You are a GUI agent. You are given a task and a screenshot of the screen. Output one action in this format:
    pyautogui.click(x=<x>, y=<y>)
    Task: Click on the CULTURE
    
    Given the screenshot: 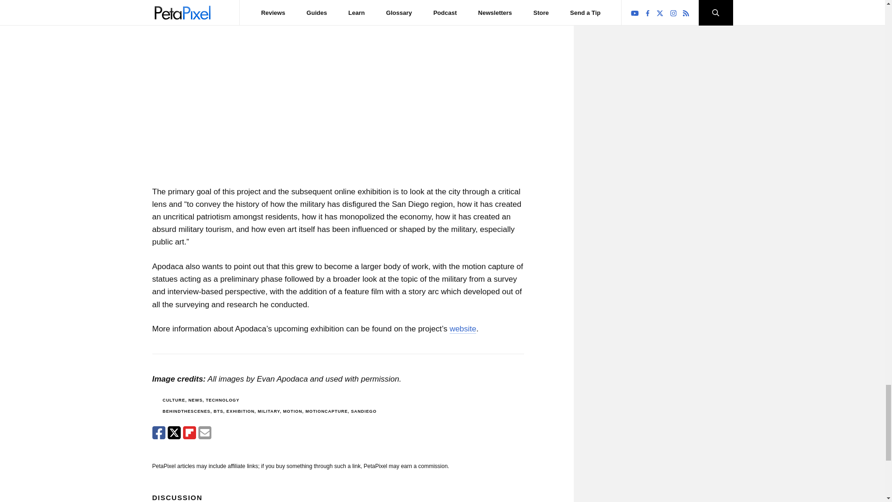 What is the action you would take?
    pyautogui.click(x=174, y=400)
    